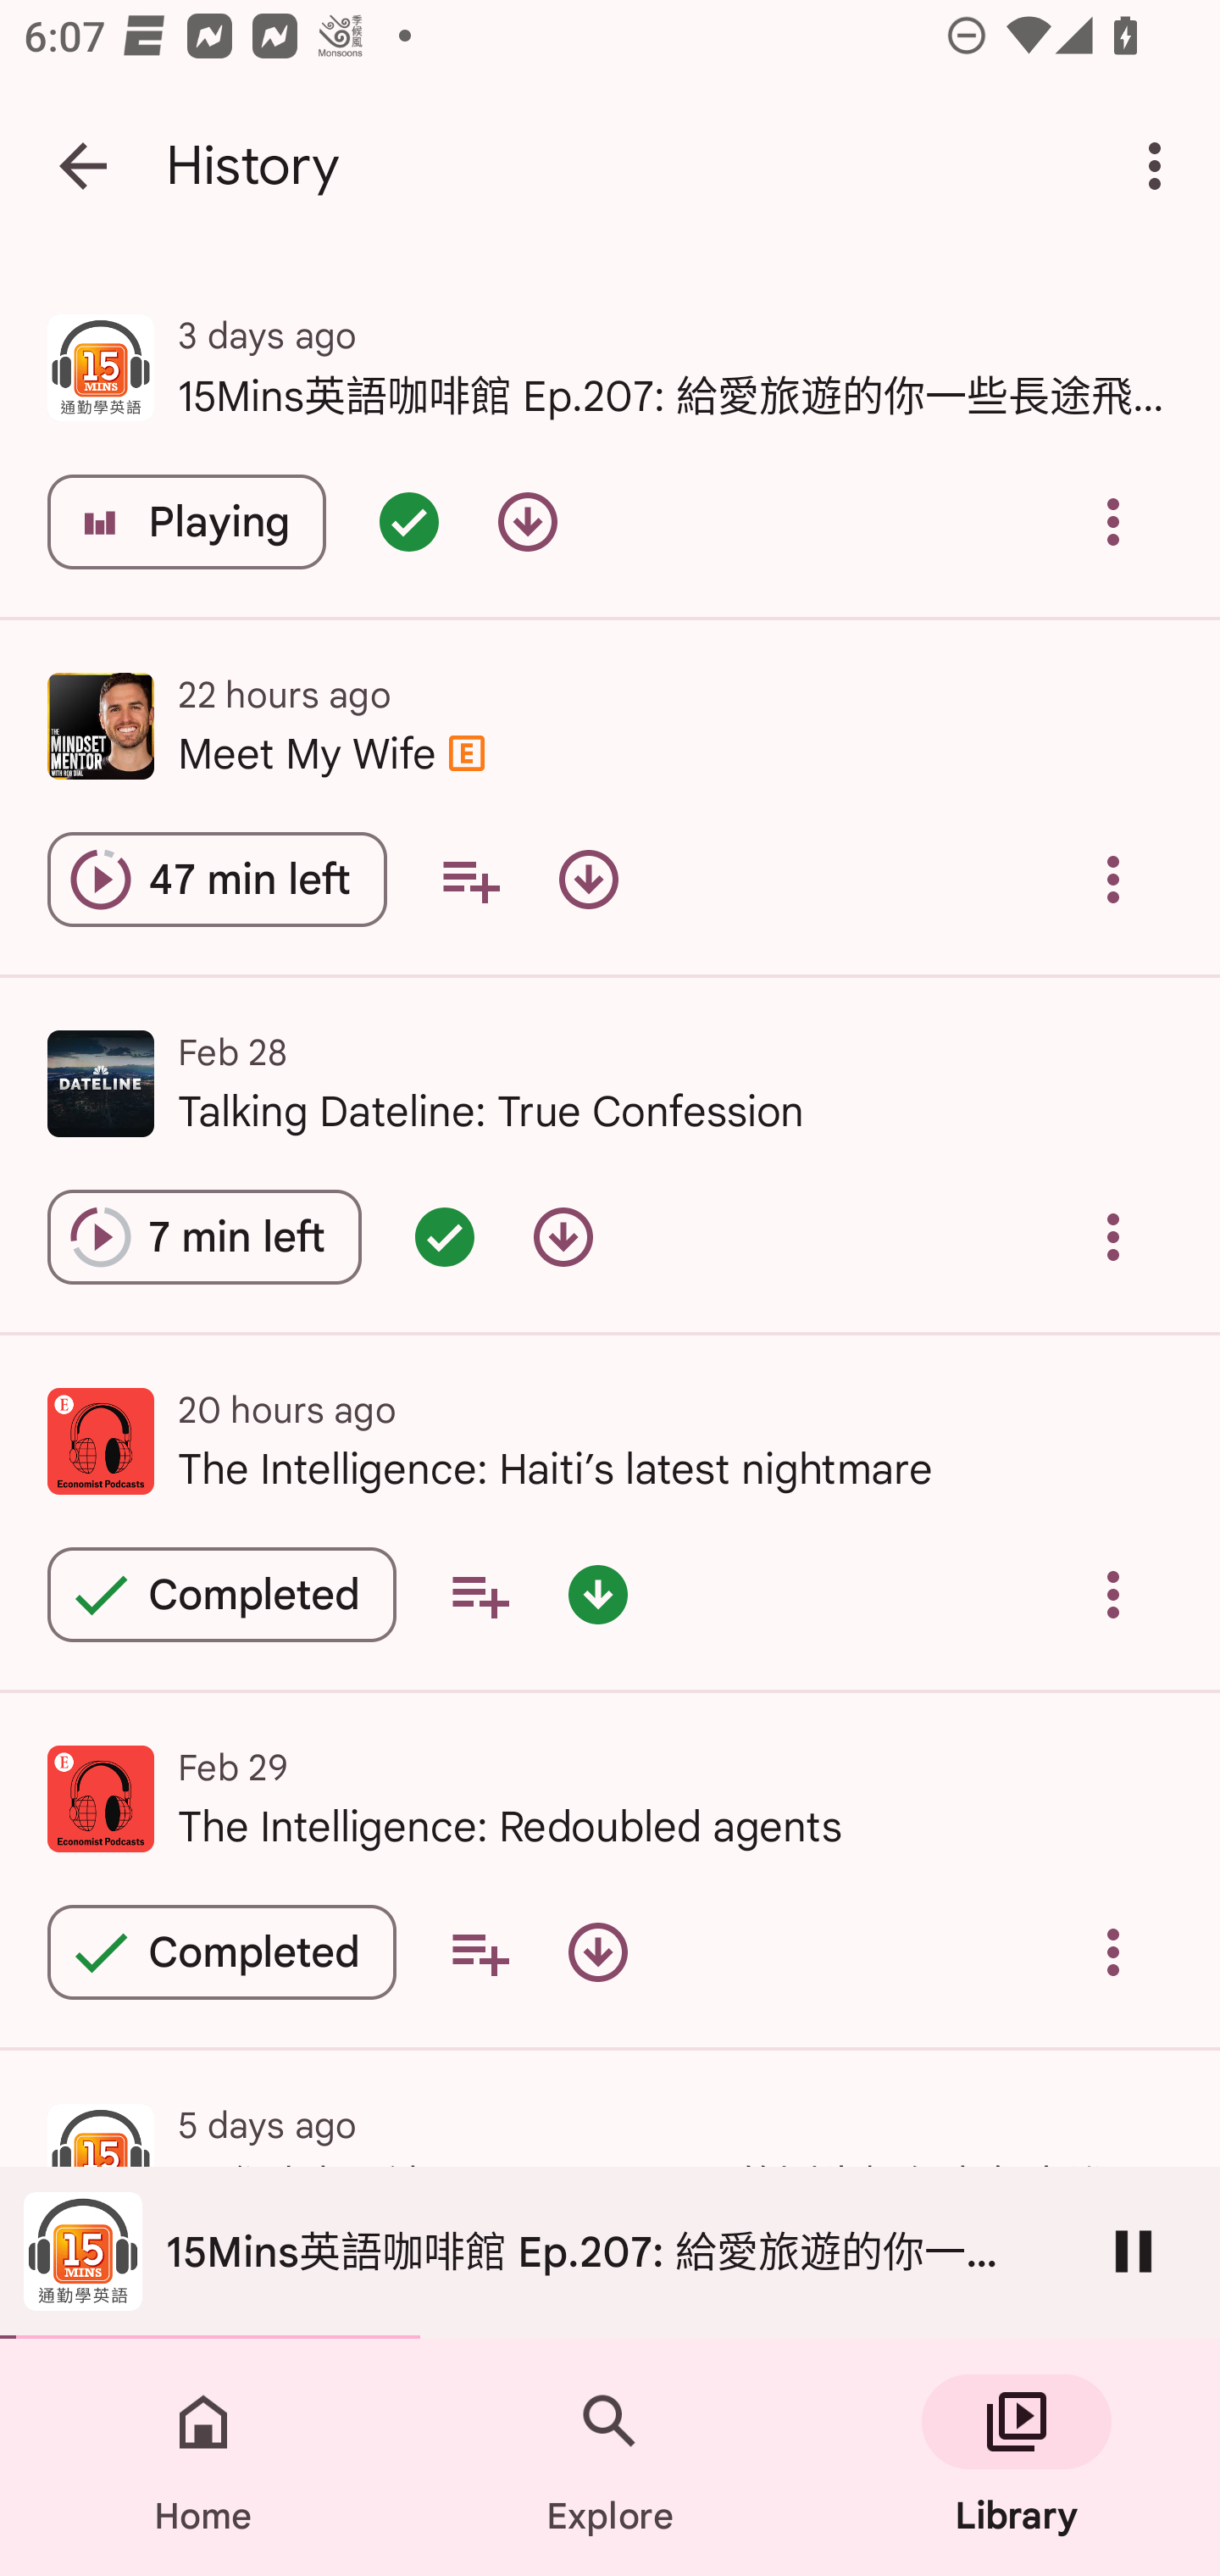 The image size is (1220, 2576). I want to click on Download episode, so click(588, 880).